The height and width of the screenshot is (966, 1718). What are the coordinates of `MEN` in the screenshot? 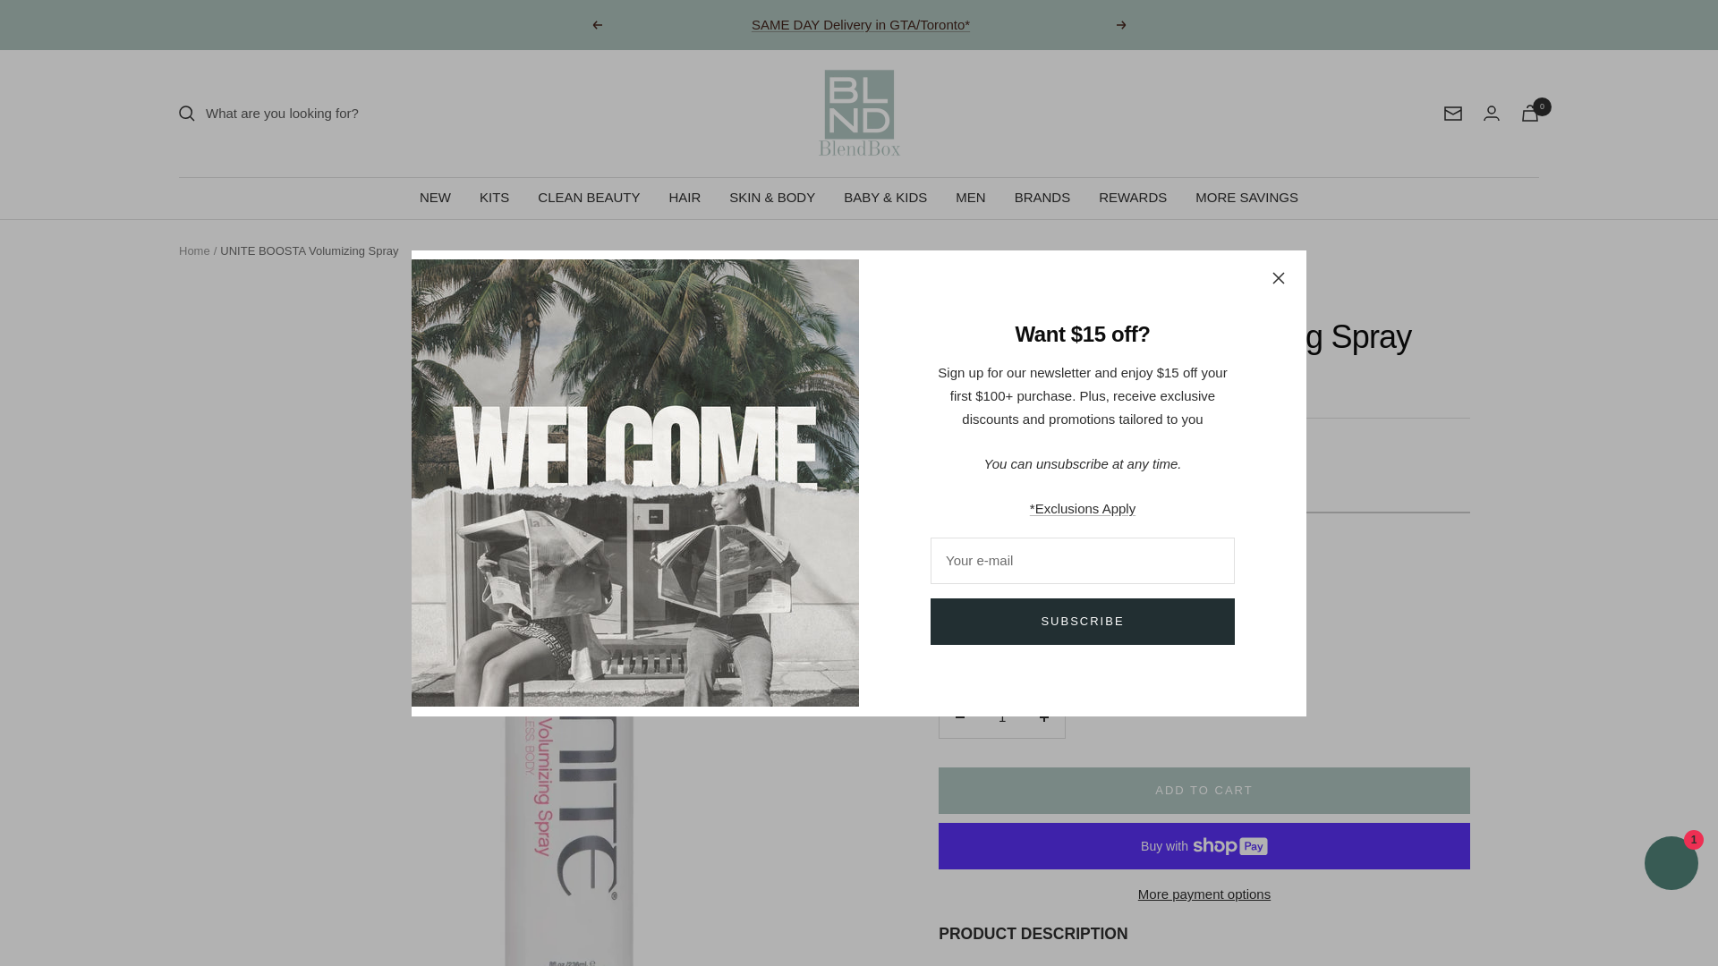 It's located at (970, 198).